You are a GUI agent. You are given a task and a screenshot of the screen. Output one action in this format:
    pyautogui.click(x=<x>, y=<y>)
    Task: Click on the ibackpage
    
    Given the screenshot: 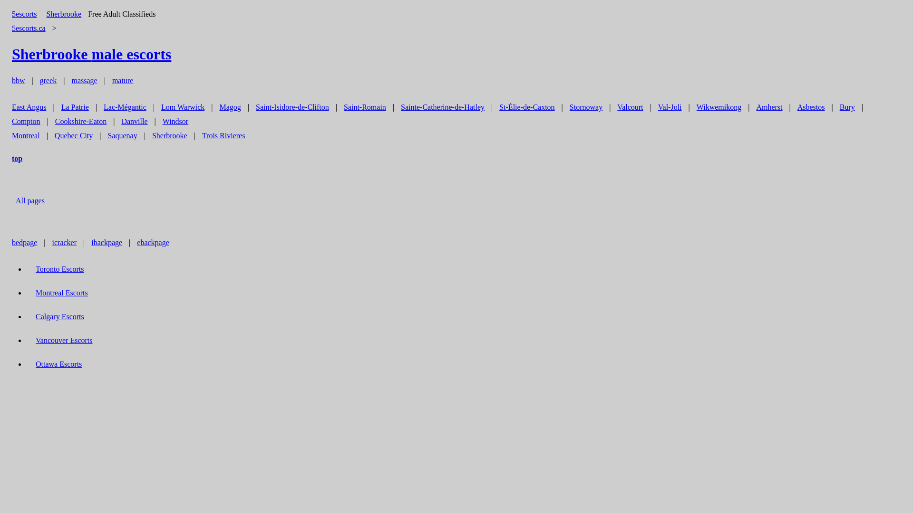 What is the action you would take?
    pyautogui.click(x=107, y=242)
    